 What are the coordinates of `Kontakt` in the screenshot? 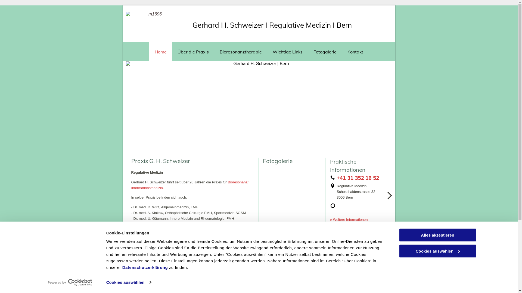 It's located at (355, 52).